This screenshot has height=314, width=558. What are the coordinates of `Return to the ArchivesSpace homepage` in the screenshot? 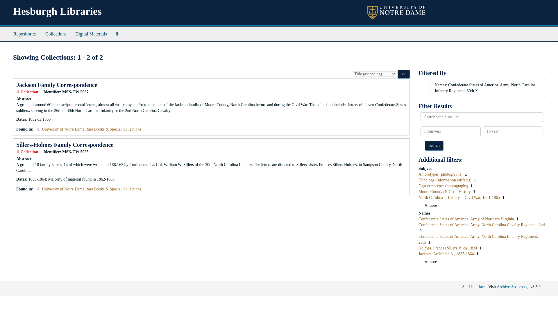 It's located at (57, 11).